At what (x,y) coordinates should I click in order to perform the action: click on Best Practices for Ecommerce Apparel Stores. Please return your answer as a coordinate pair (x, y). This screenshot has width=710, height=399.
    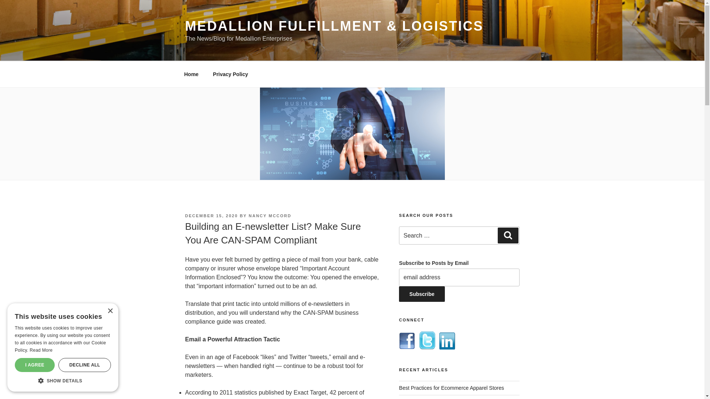
    Looking at the image, I should click on (452, 388).